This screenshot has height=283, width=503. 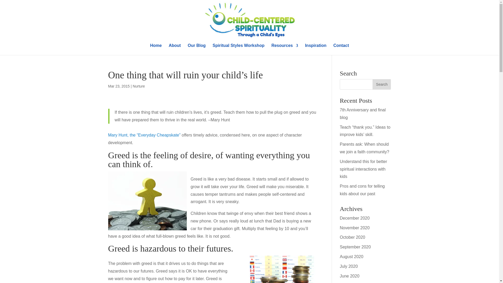 I want to click on Understand this for better spiritual interactions with kids, so click(x=364, y=169).